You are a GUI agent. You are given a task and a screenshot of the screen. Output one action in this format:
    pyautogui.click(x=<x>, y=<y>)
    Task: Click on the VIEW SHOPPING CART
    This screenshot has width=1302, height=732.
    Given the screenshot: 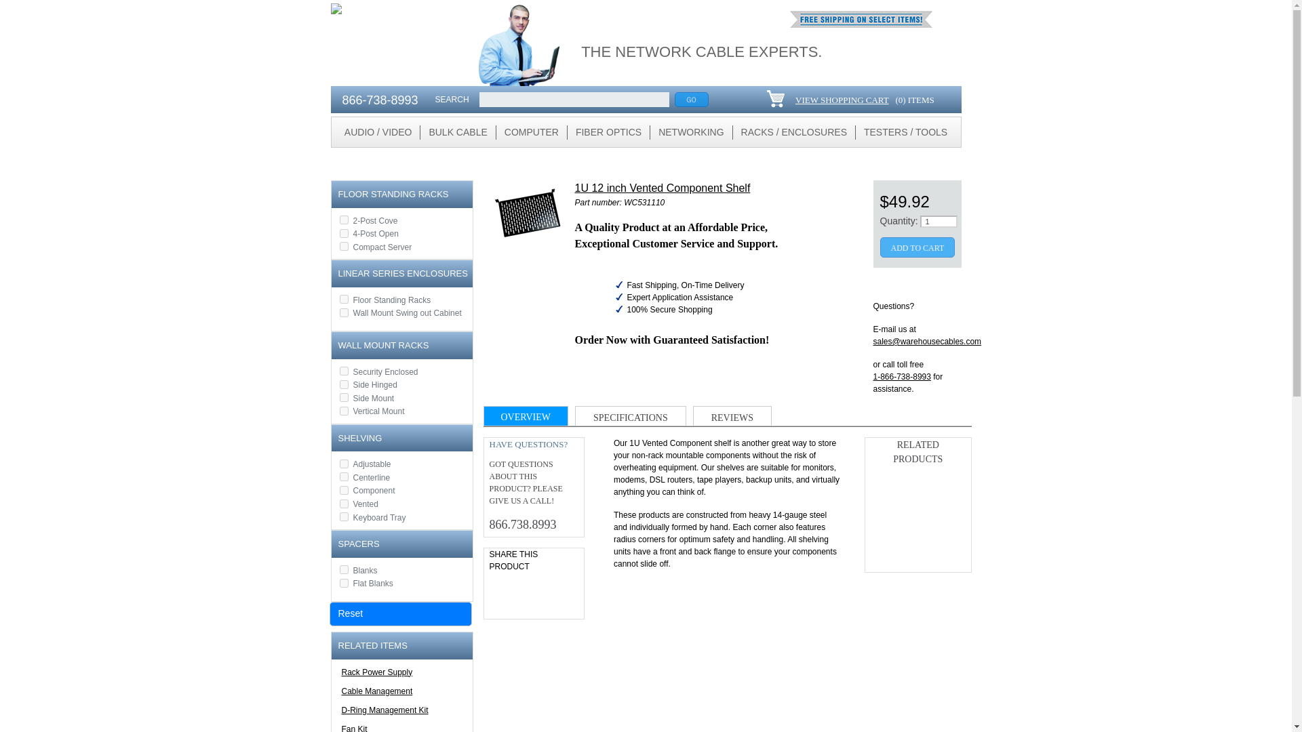 What is the action you would take?
    pyautogui.click(x=842, y=100)
    